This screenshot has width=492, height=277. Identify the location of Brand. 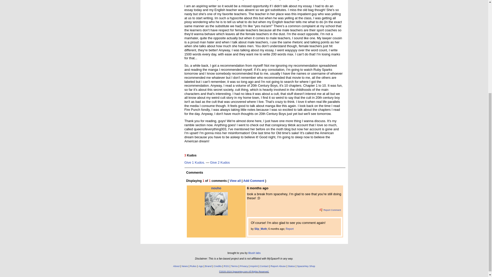
(208, 266).